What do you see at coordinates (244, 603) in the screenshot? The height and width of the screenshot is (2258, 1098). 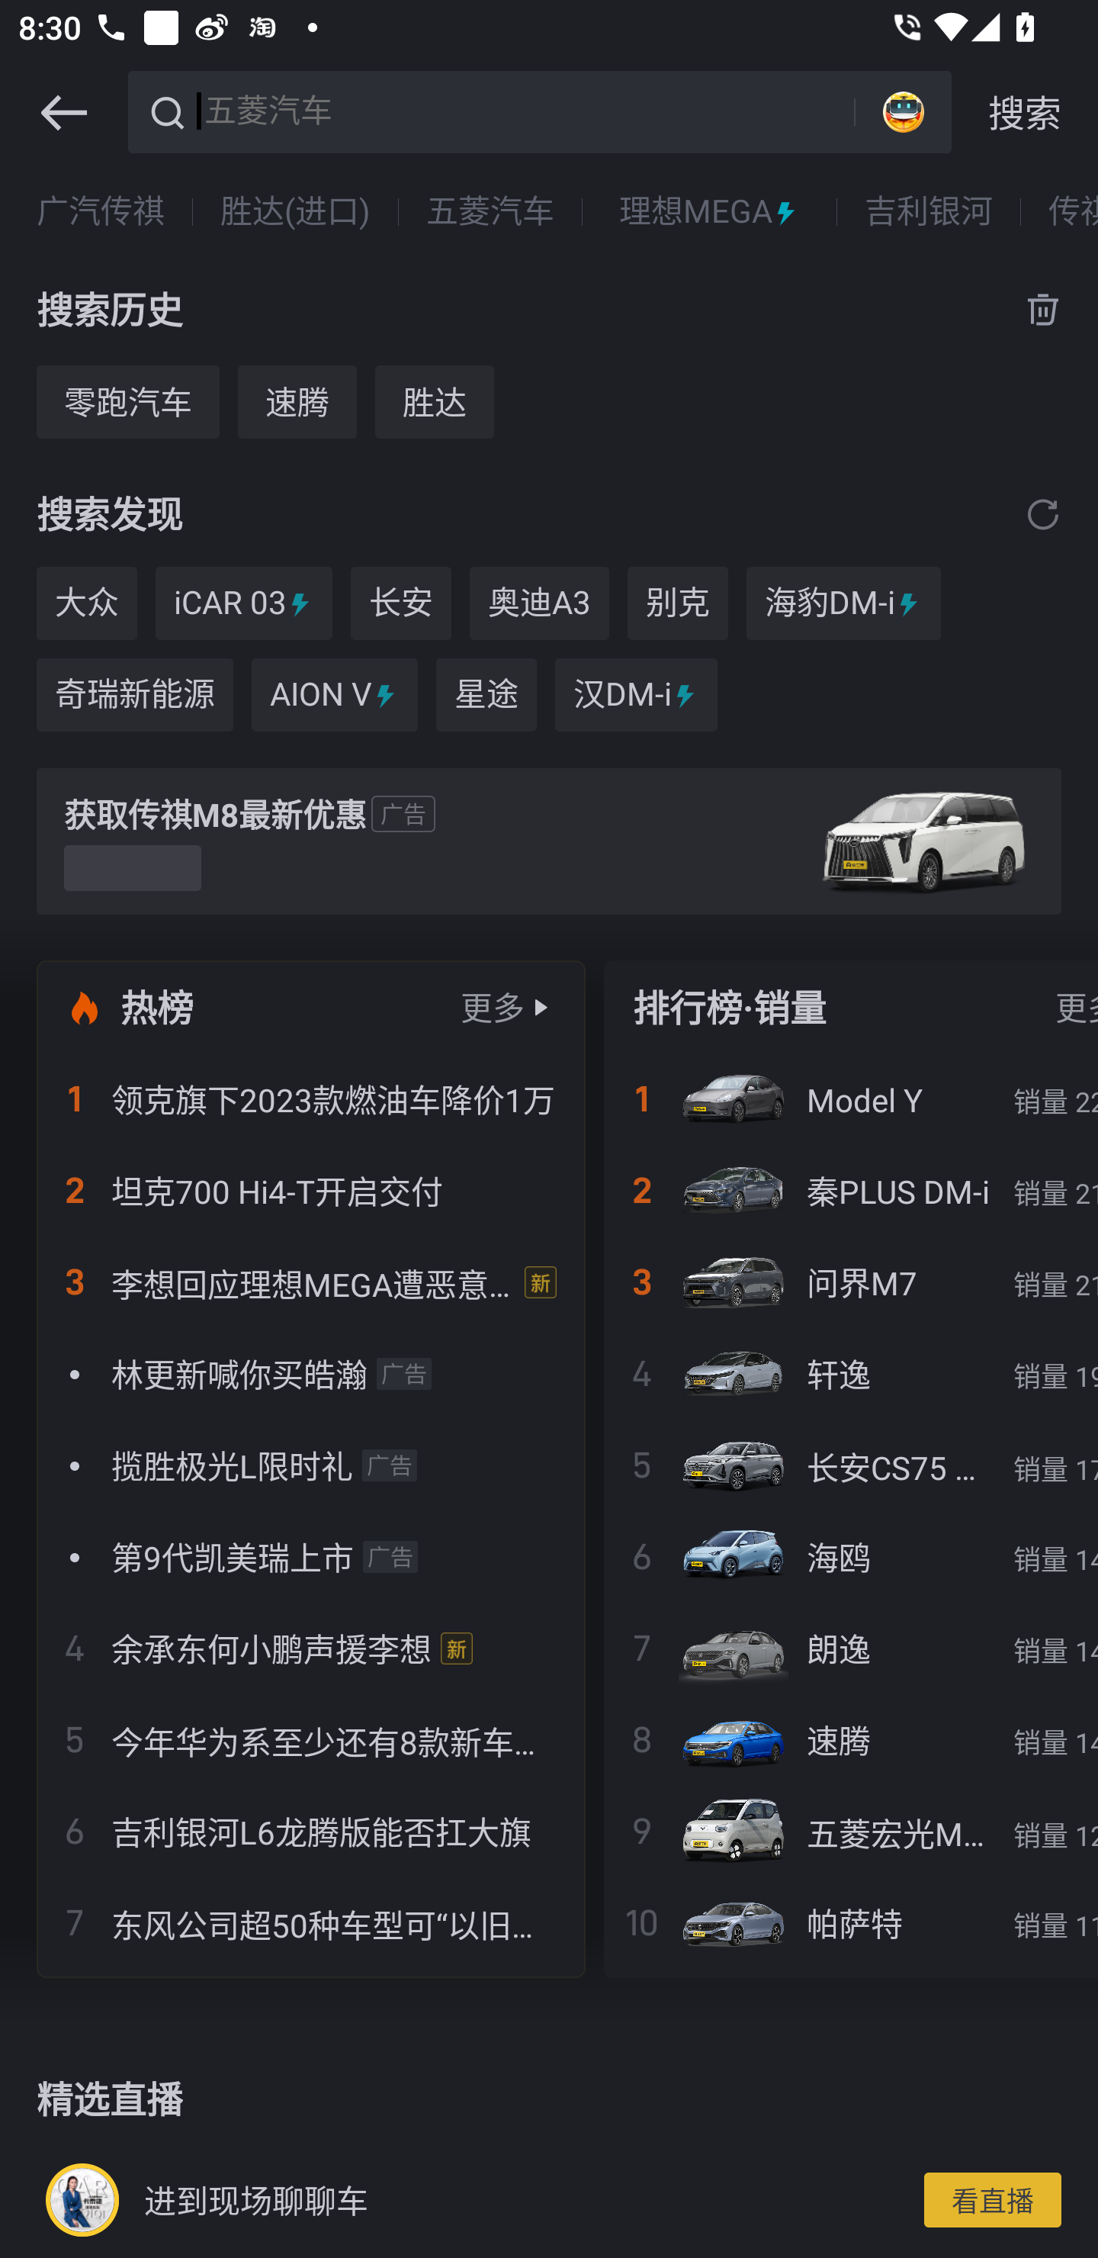 I see `iCAR 03` at bounding box center [244, 603].